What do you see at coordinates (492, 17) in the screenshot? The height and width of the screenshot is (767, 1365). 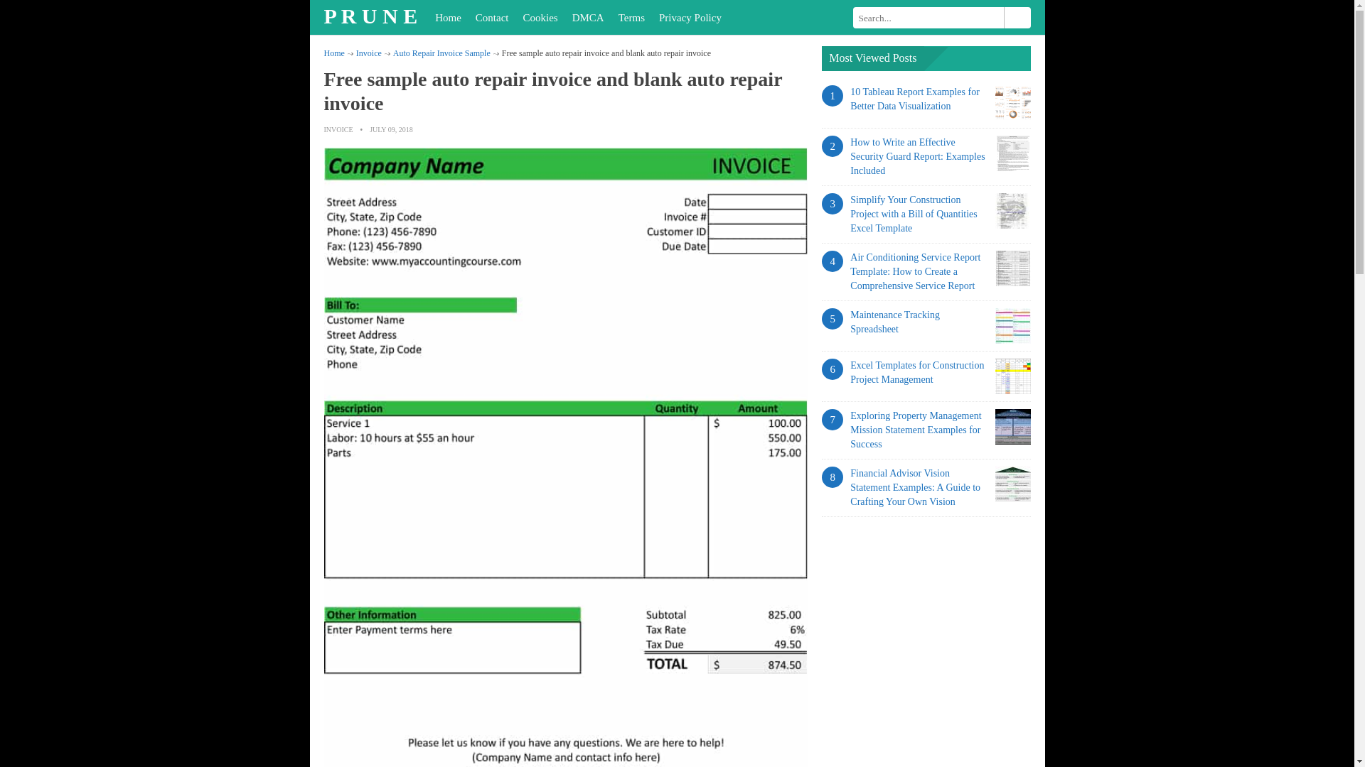 I see `Contact` at bounding box center [492, 17].